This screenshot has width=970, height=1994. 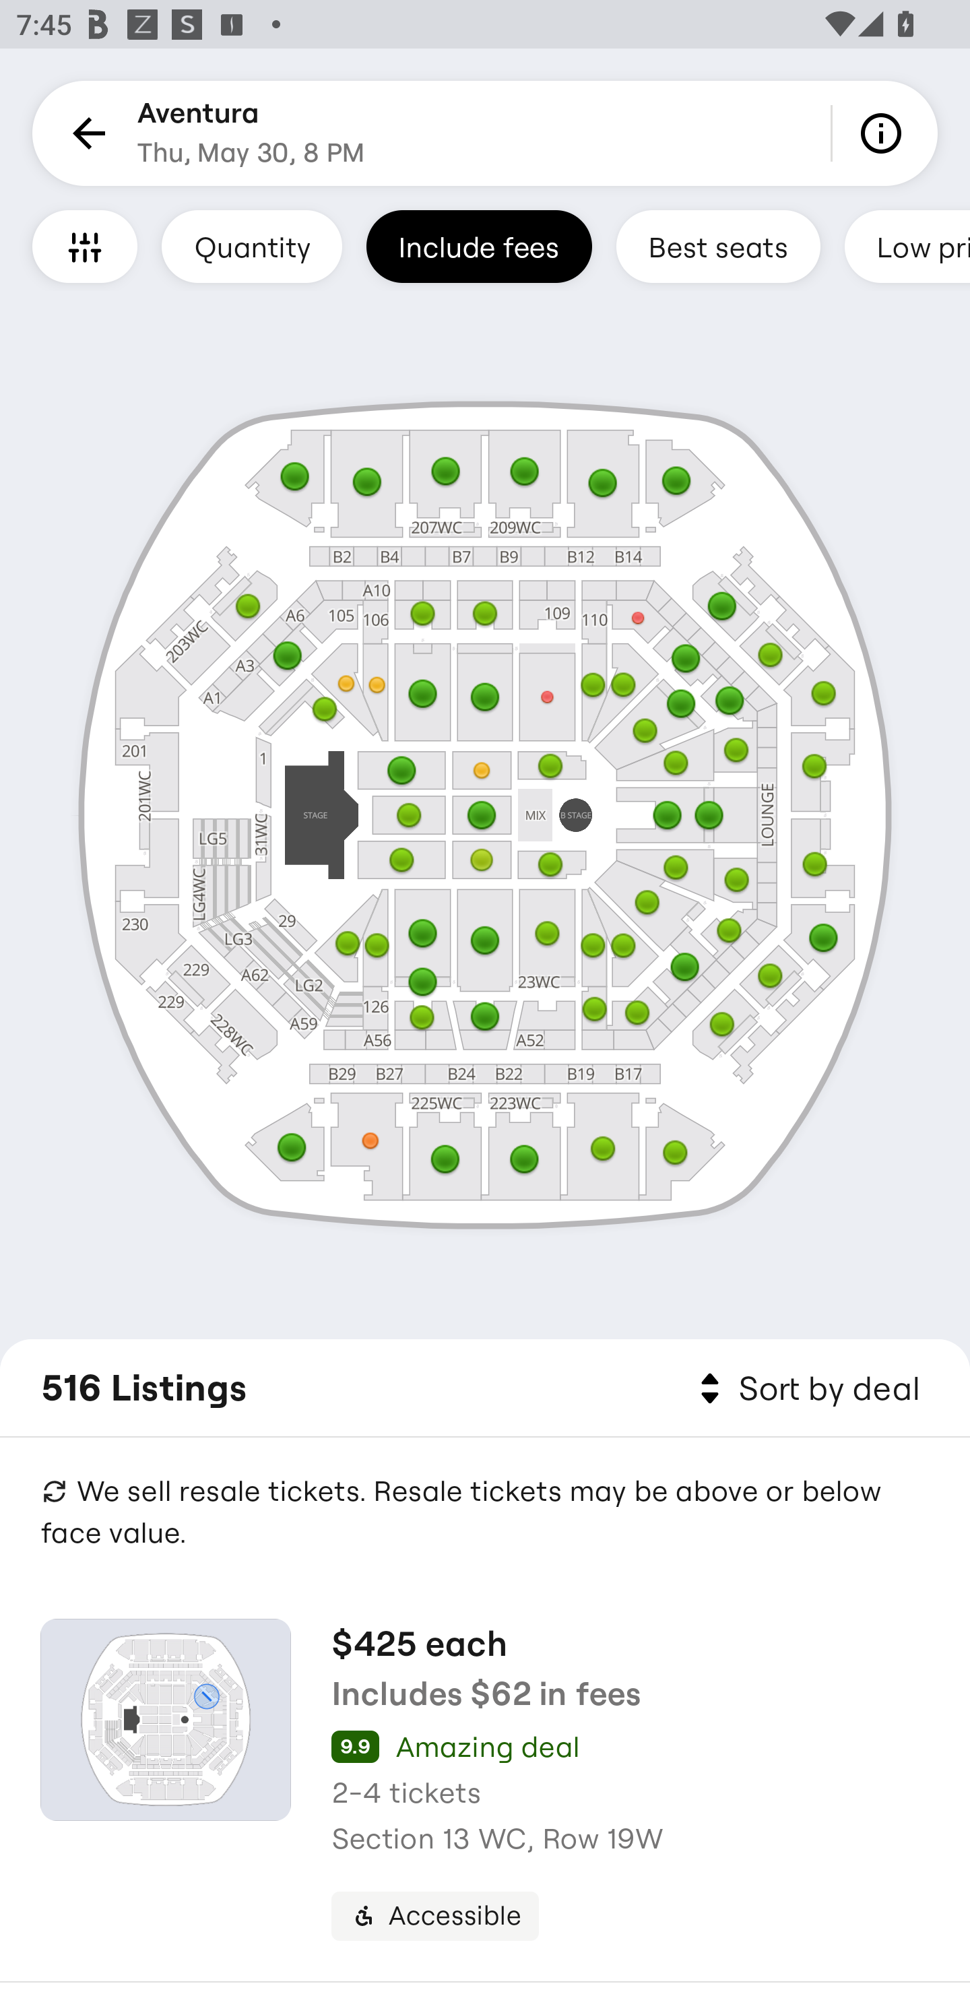 I want to click on Info, so click(x=885, y=133).